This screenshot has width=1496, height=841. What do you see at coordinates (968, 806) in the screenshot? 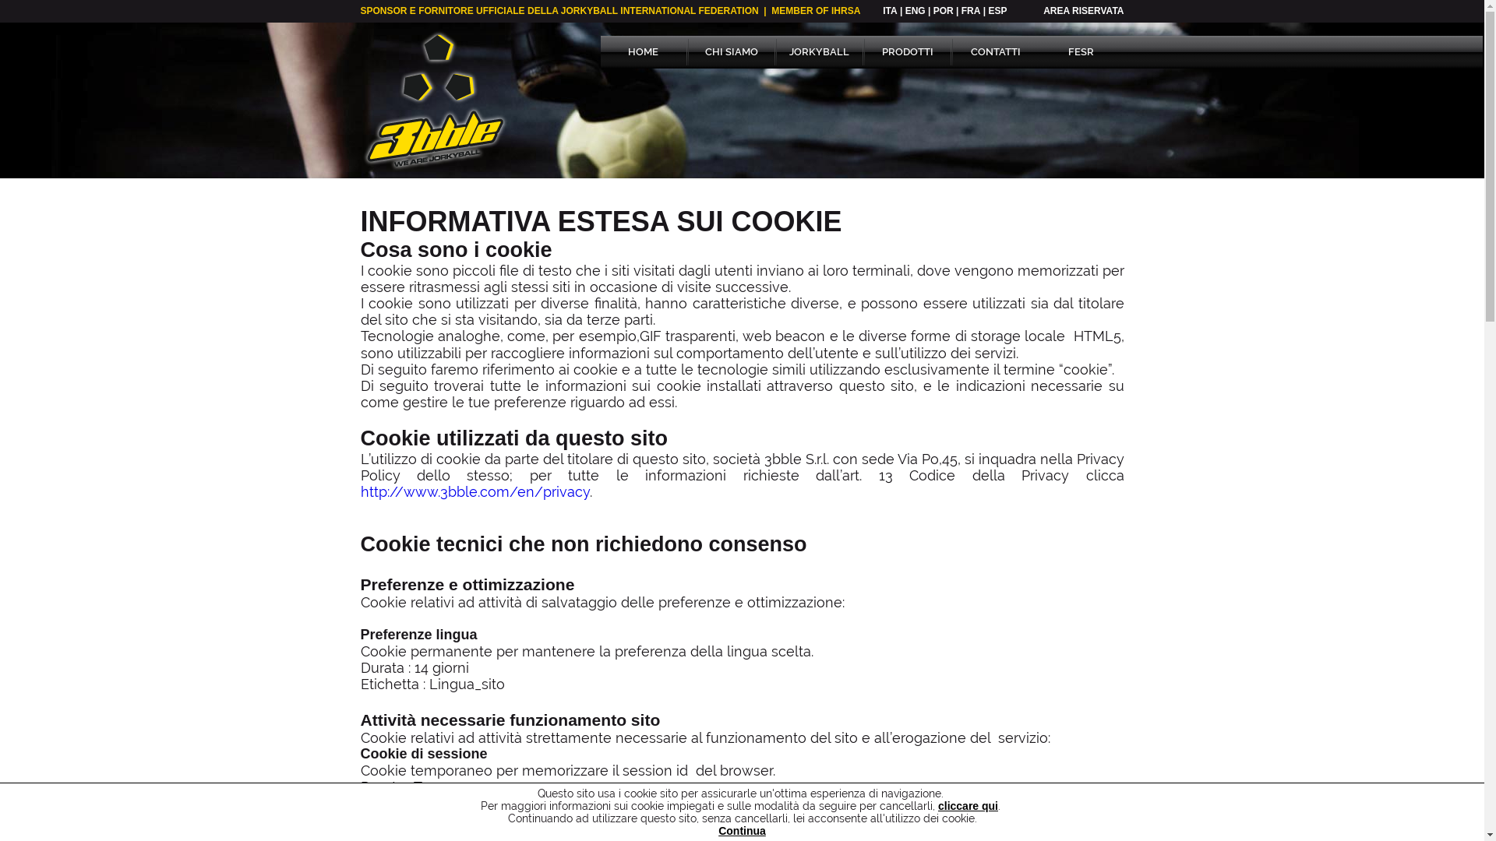
I see `cliccare qui` at bounding box center [968, 806].